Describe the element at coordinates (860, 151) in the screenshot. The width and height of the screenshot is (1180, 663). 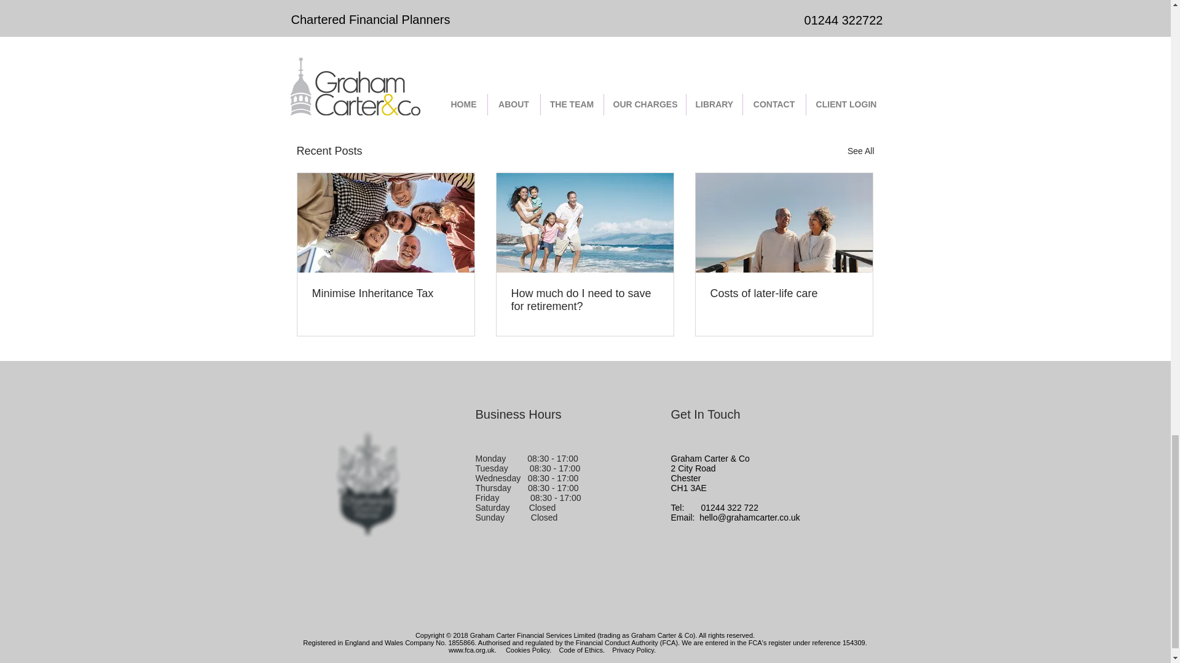
I see `See All` at that location.